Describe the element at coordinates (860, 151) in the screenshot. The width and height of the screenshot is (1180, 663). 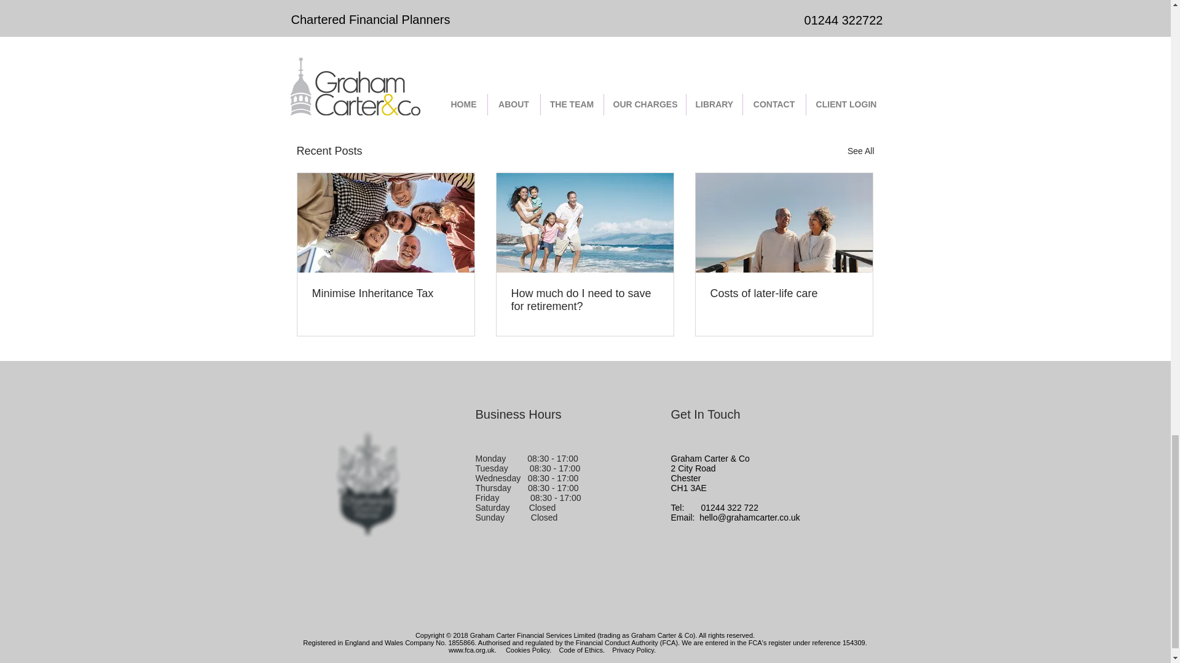
I see `See All` at that location.